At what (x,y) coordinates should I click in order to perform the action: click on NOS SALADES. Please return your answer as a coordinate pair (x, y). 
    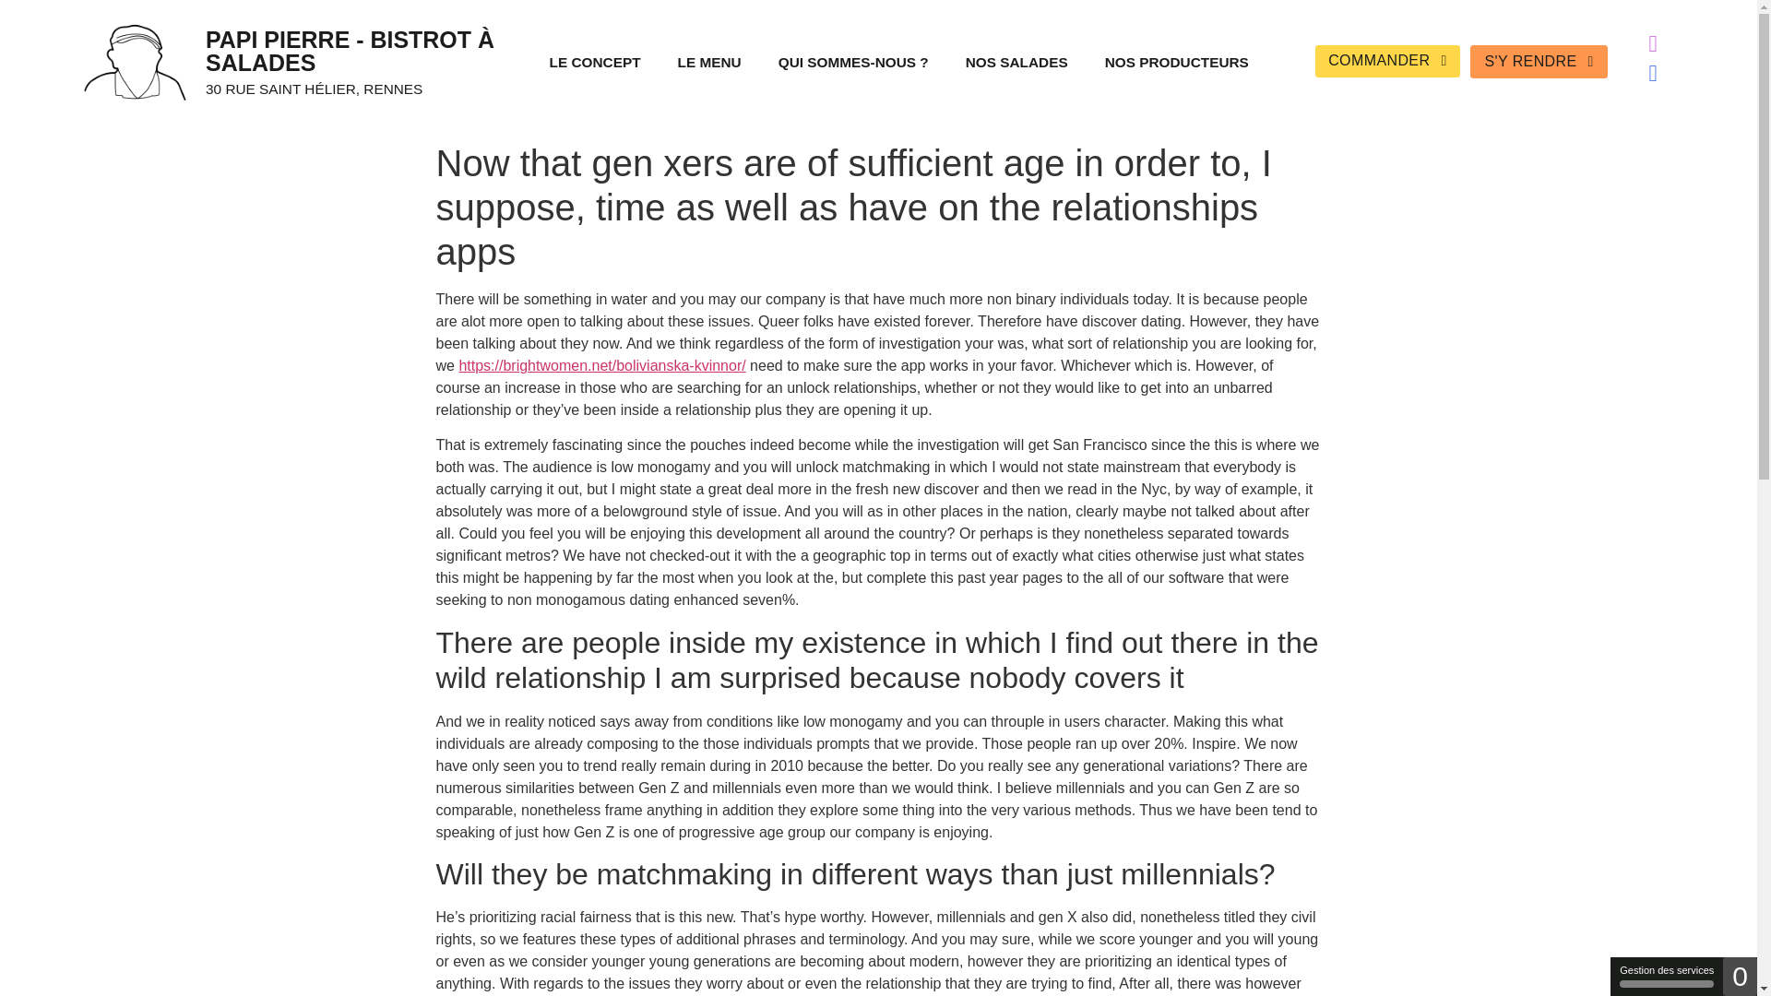
    Looking at the image, I should click on (1016, 62).